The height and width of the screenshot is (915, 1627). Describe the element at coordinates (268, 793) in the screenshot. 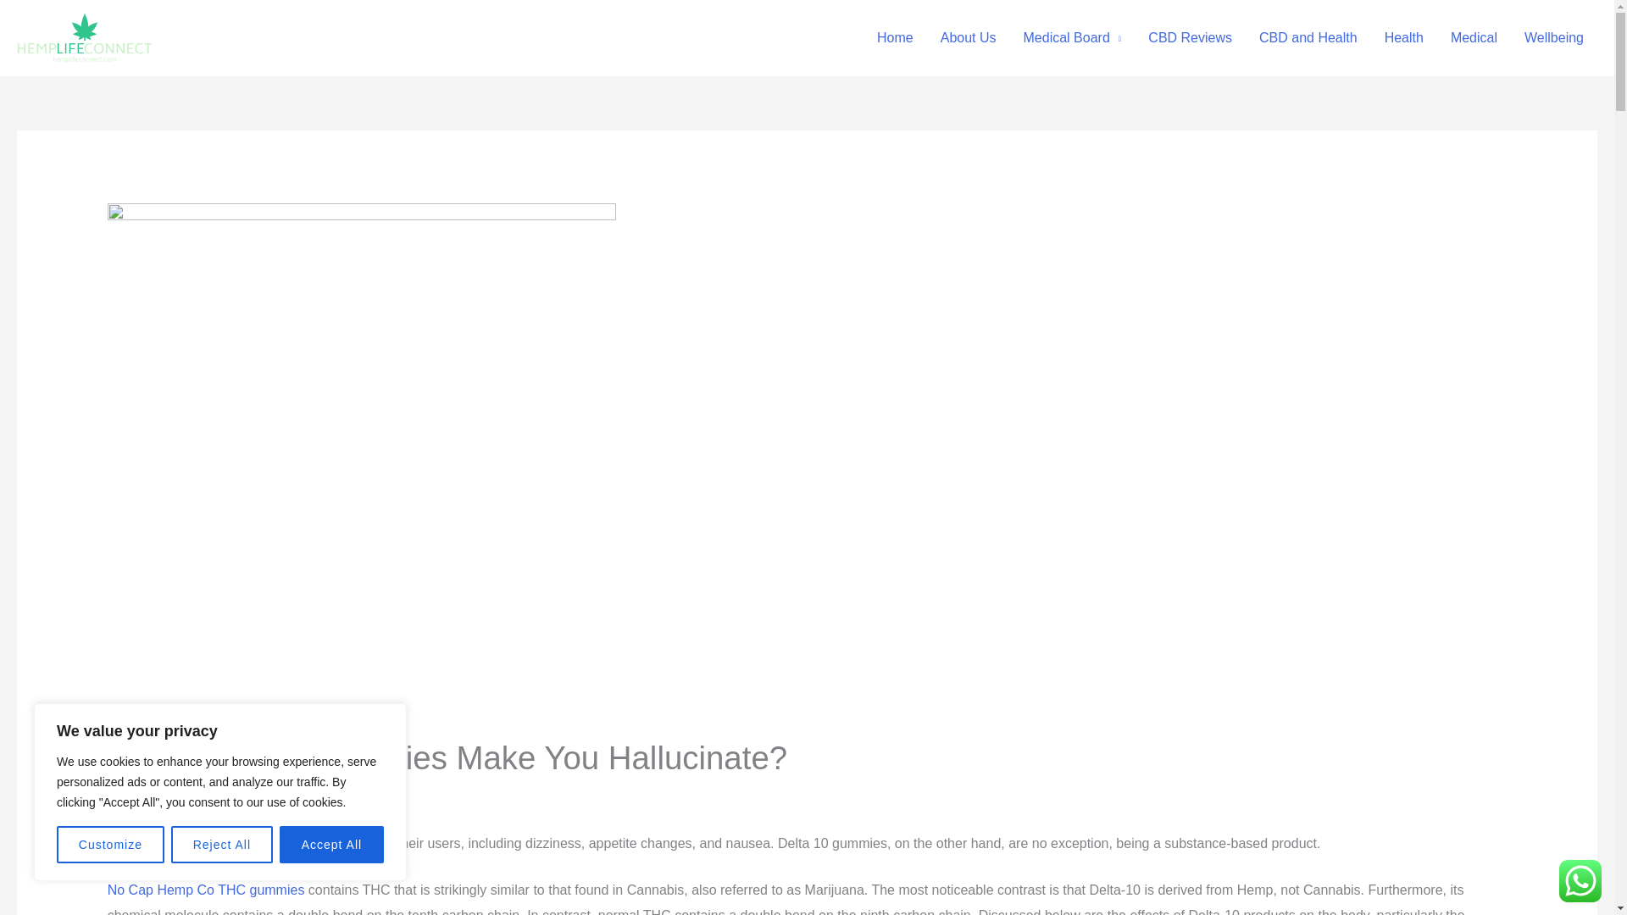

I see `View all posts by hemplifeconnect` at that location.